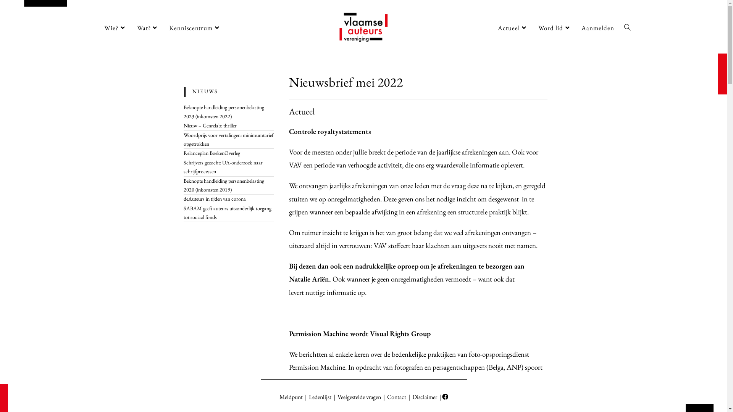  Describe the element at coordinates (425, 397) in the screenshot. I see `Disclaimer` at that location.